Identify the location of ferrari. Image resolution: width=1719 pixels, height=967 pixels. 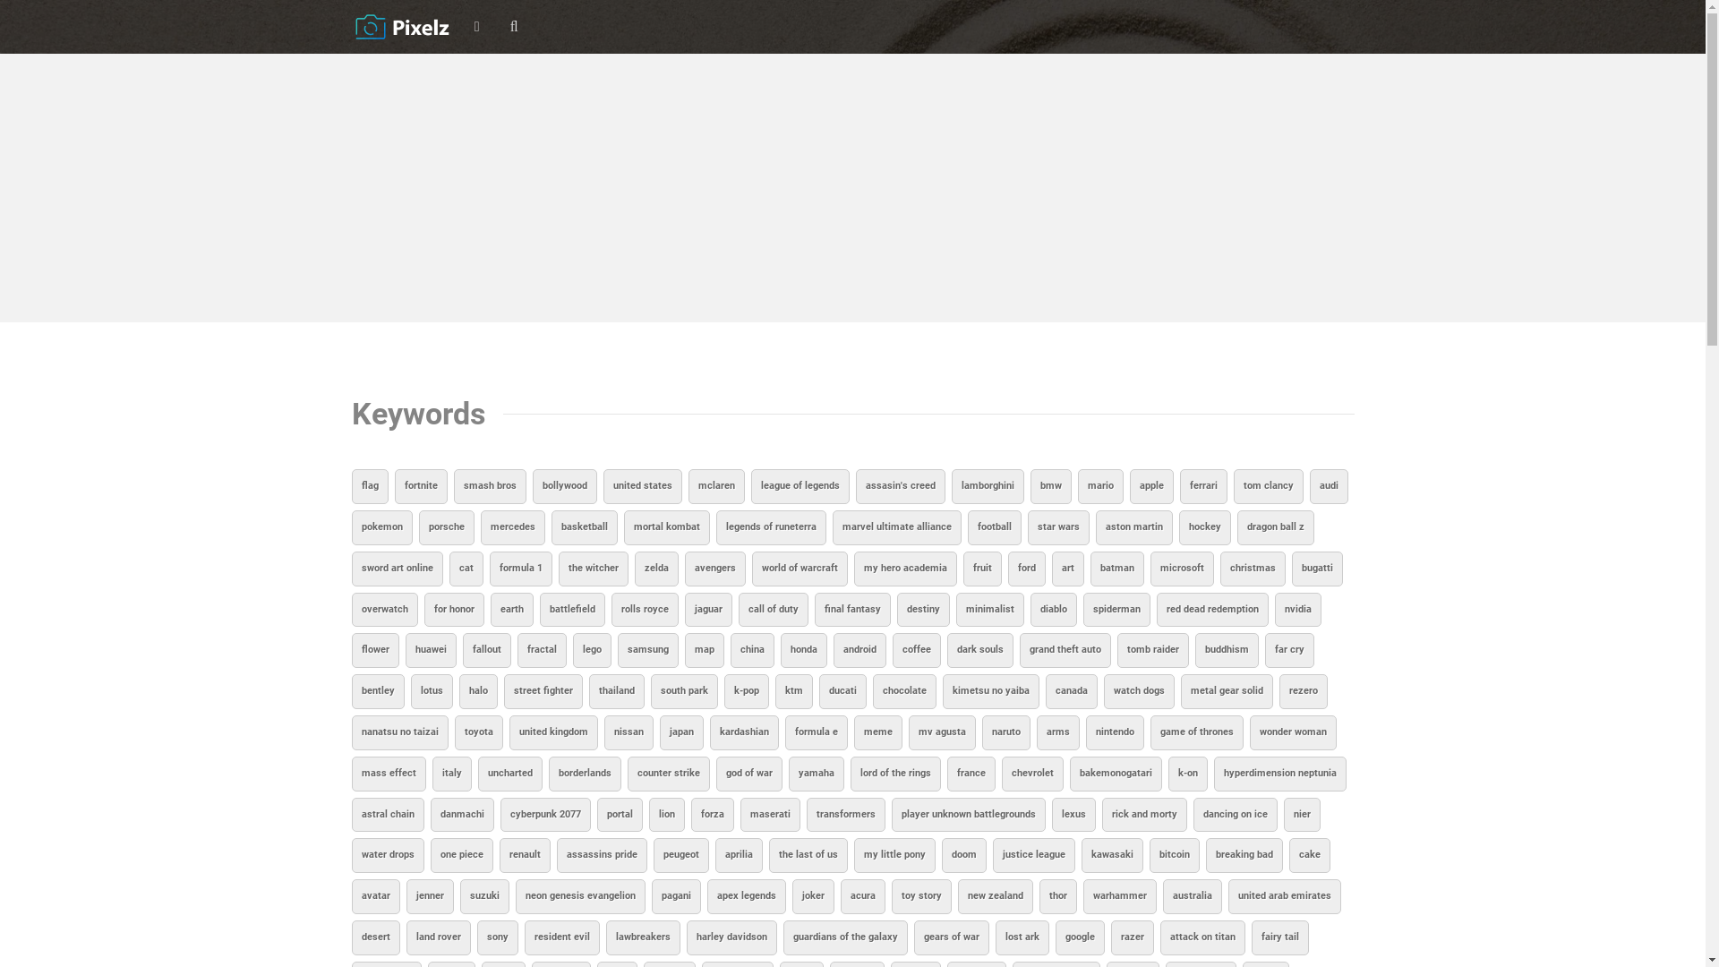
(1203, 487).